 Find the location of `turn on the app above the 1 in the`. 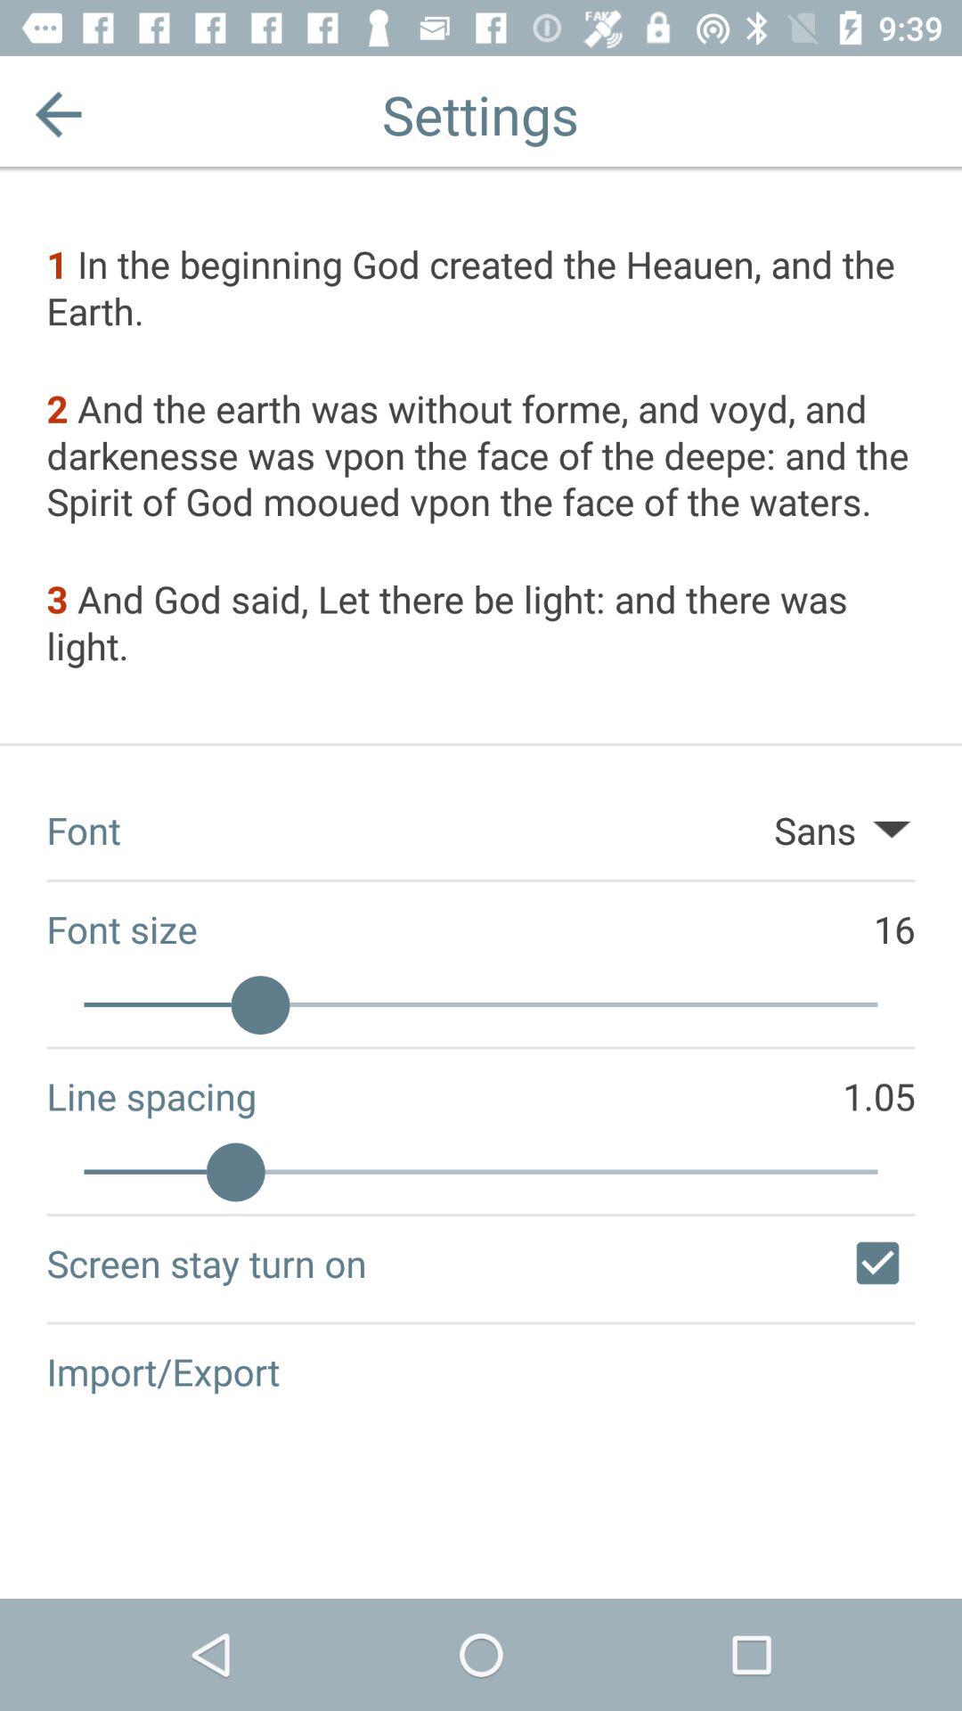

turn on the app above the 1 in the is located at coordinates (59, 114).